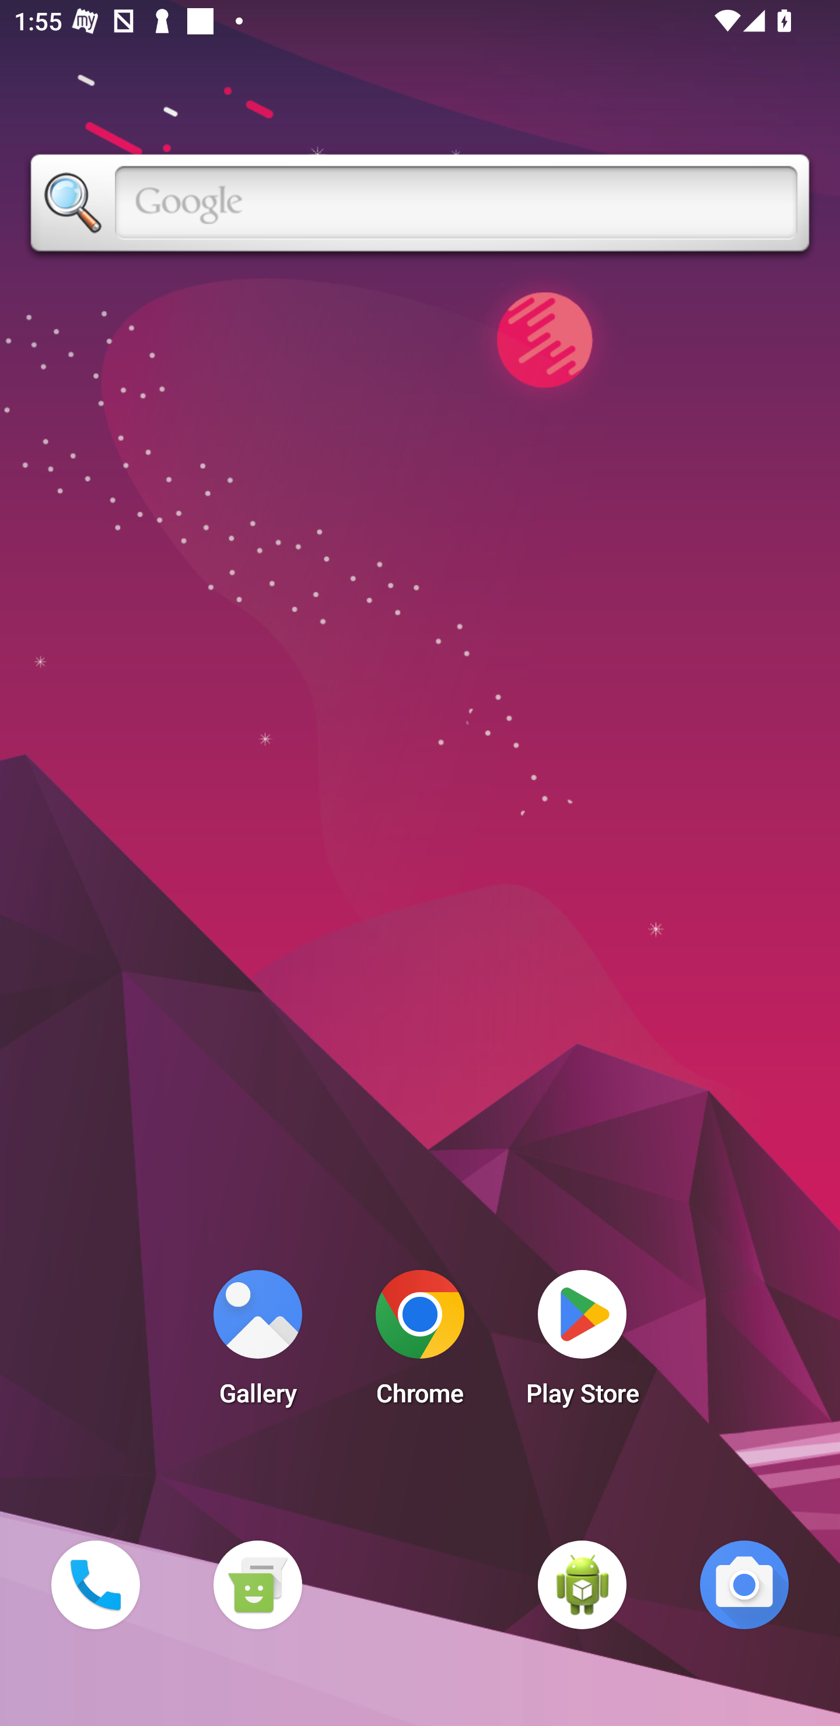 This screenshot has height=1726, width=840. Describe the element at coordinates (582, 1343) in the screenshot. I see `Play Store` at that location.